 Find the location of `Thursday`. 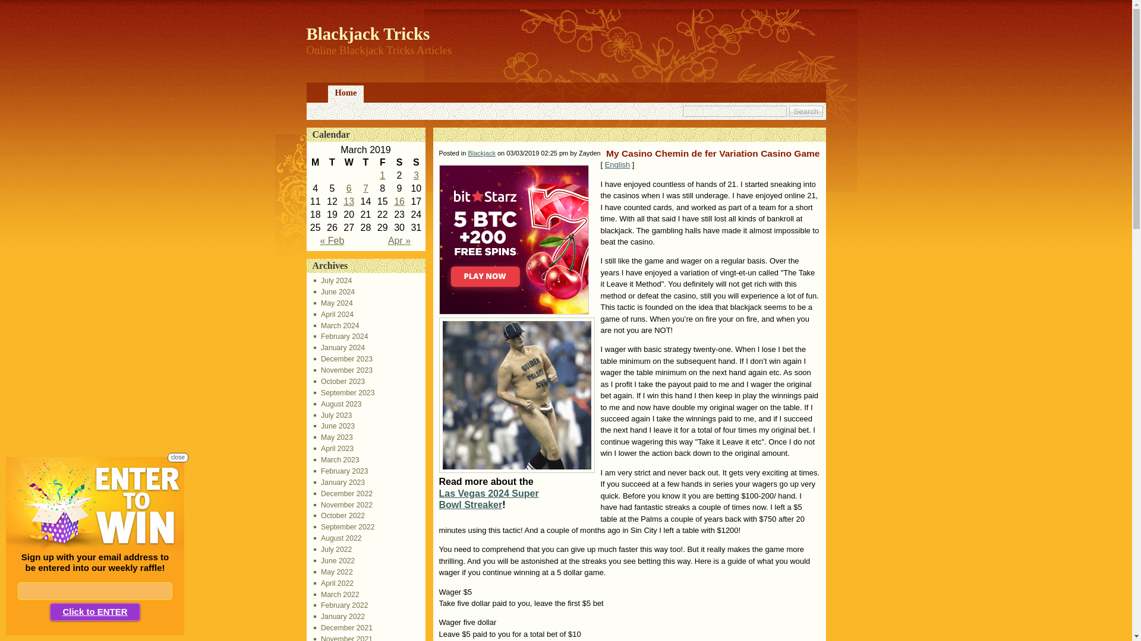

Thursday is located at coordinates (365, 163).